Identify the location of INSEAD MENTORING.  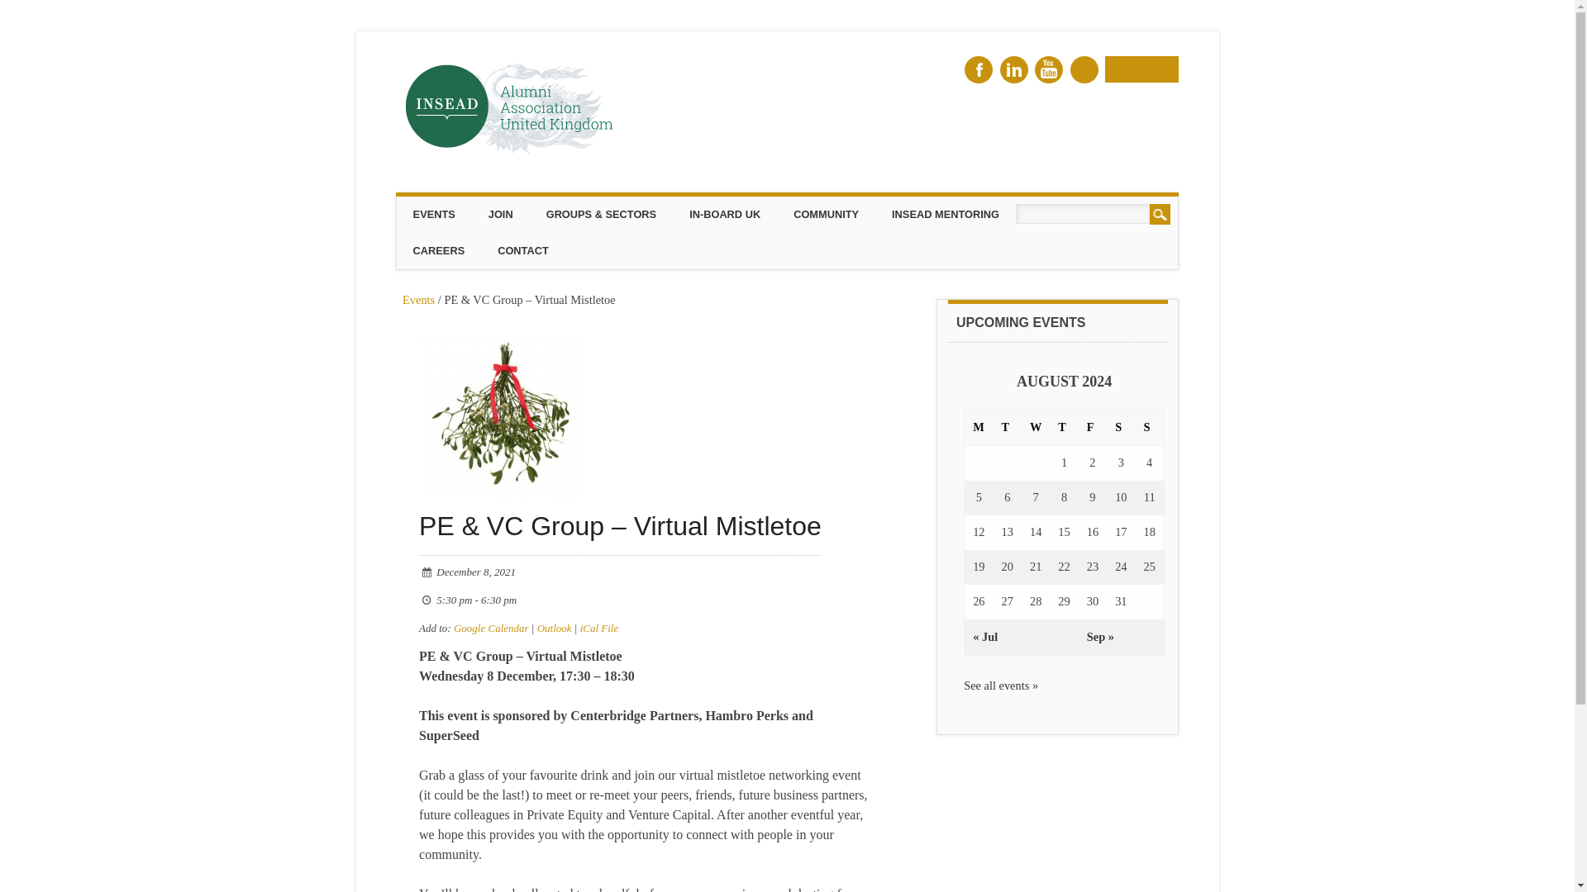
(946, 214).